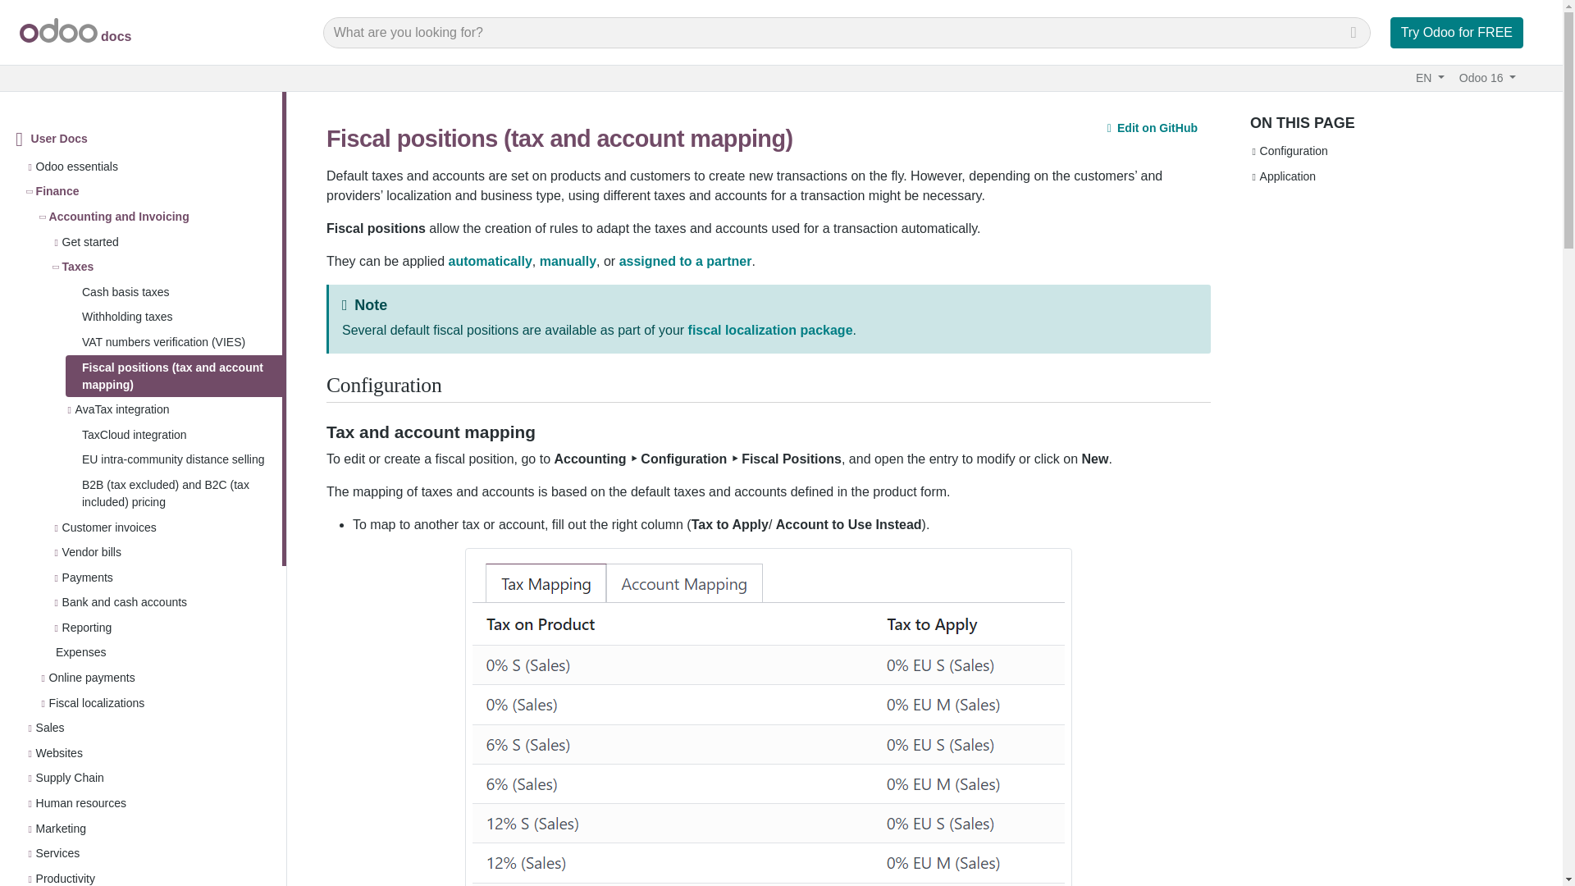  What do you see at coordinates (90, 242) in the screenshot?
I see `Get started` at bounding box center [90, 242].